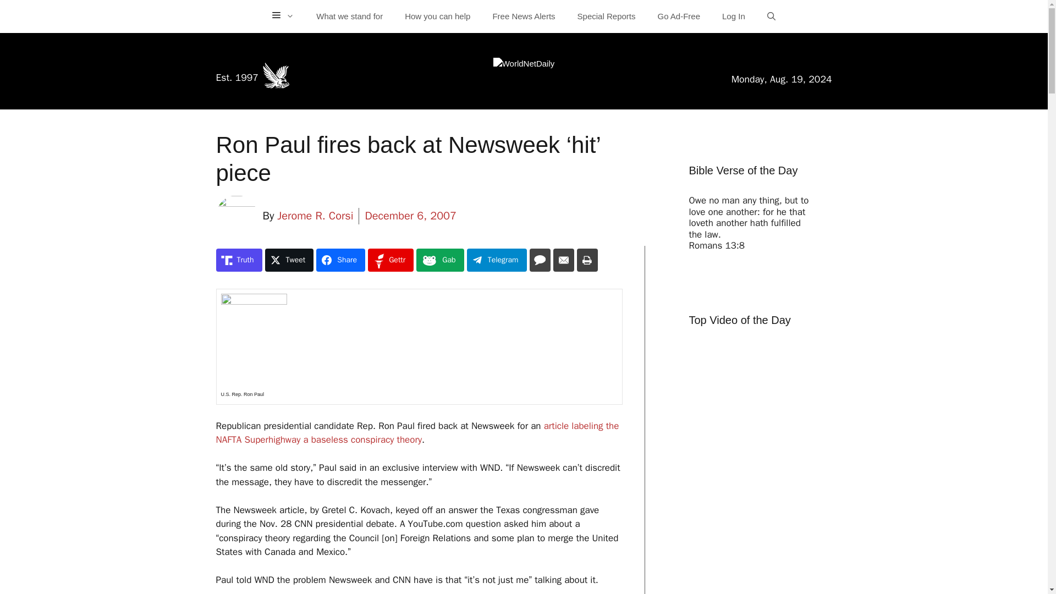 The height and width of the screenshot is (594, 1056). Describe the element at coordinates (391, 260) in the screenshot. I see `Share on Gettr` at that location.